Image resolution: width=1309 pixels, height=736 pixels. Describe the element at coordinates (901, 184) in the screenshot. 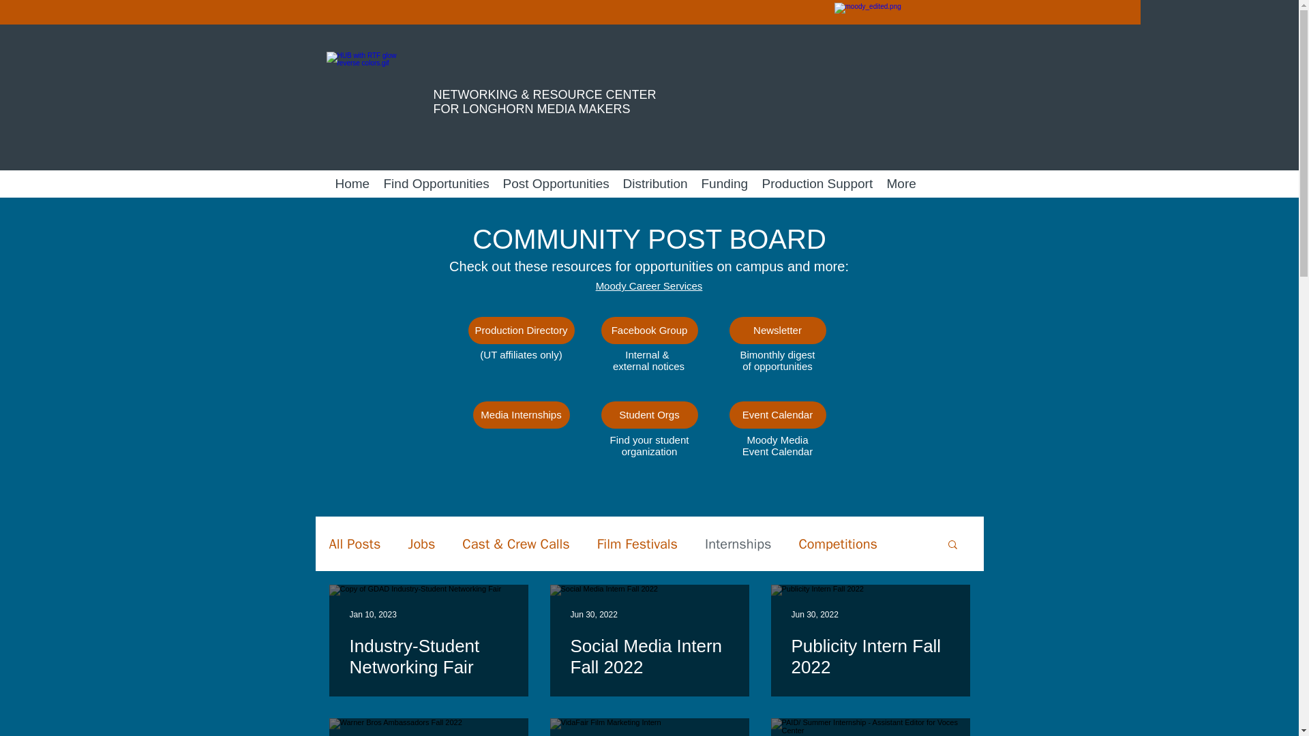

I see `More` at that location.